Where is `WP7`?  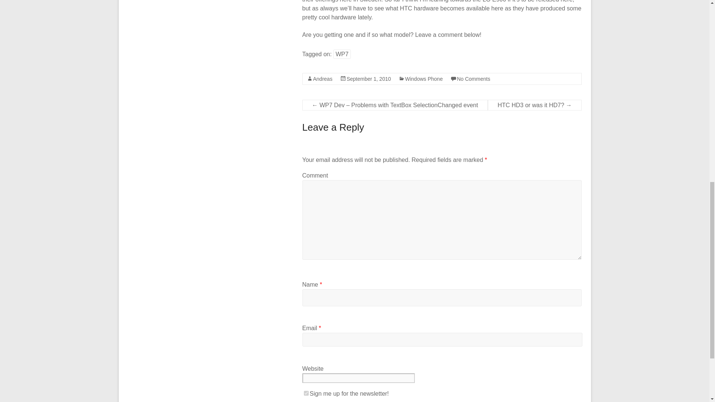 WP7 is located at coordinates (342, 54).